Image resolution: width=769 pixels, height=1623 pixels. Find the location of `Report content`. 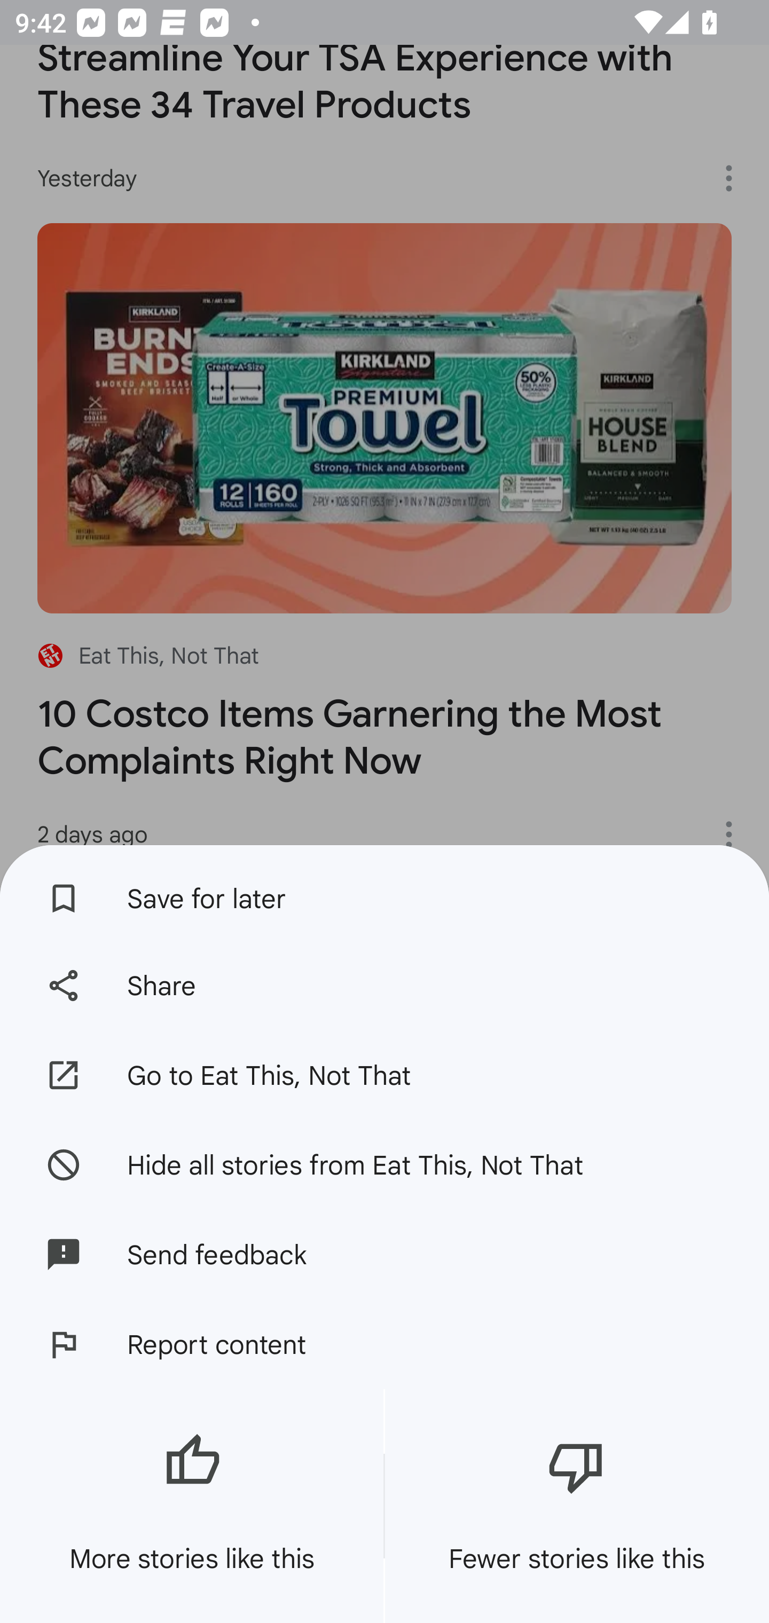

Report content is located at coordinates (384, 1344).